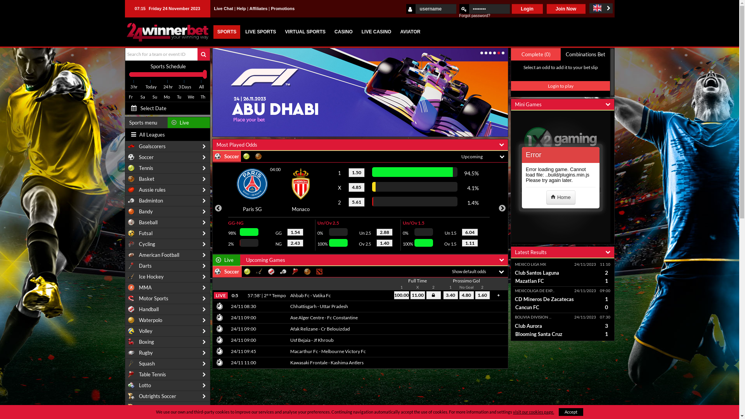 The image size is (745, 419). I want to click on Aussie rules, so click(167, 190).